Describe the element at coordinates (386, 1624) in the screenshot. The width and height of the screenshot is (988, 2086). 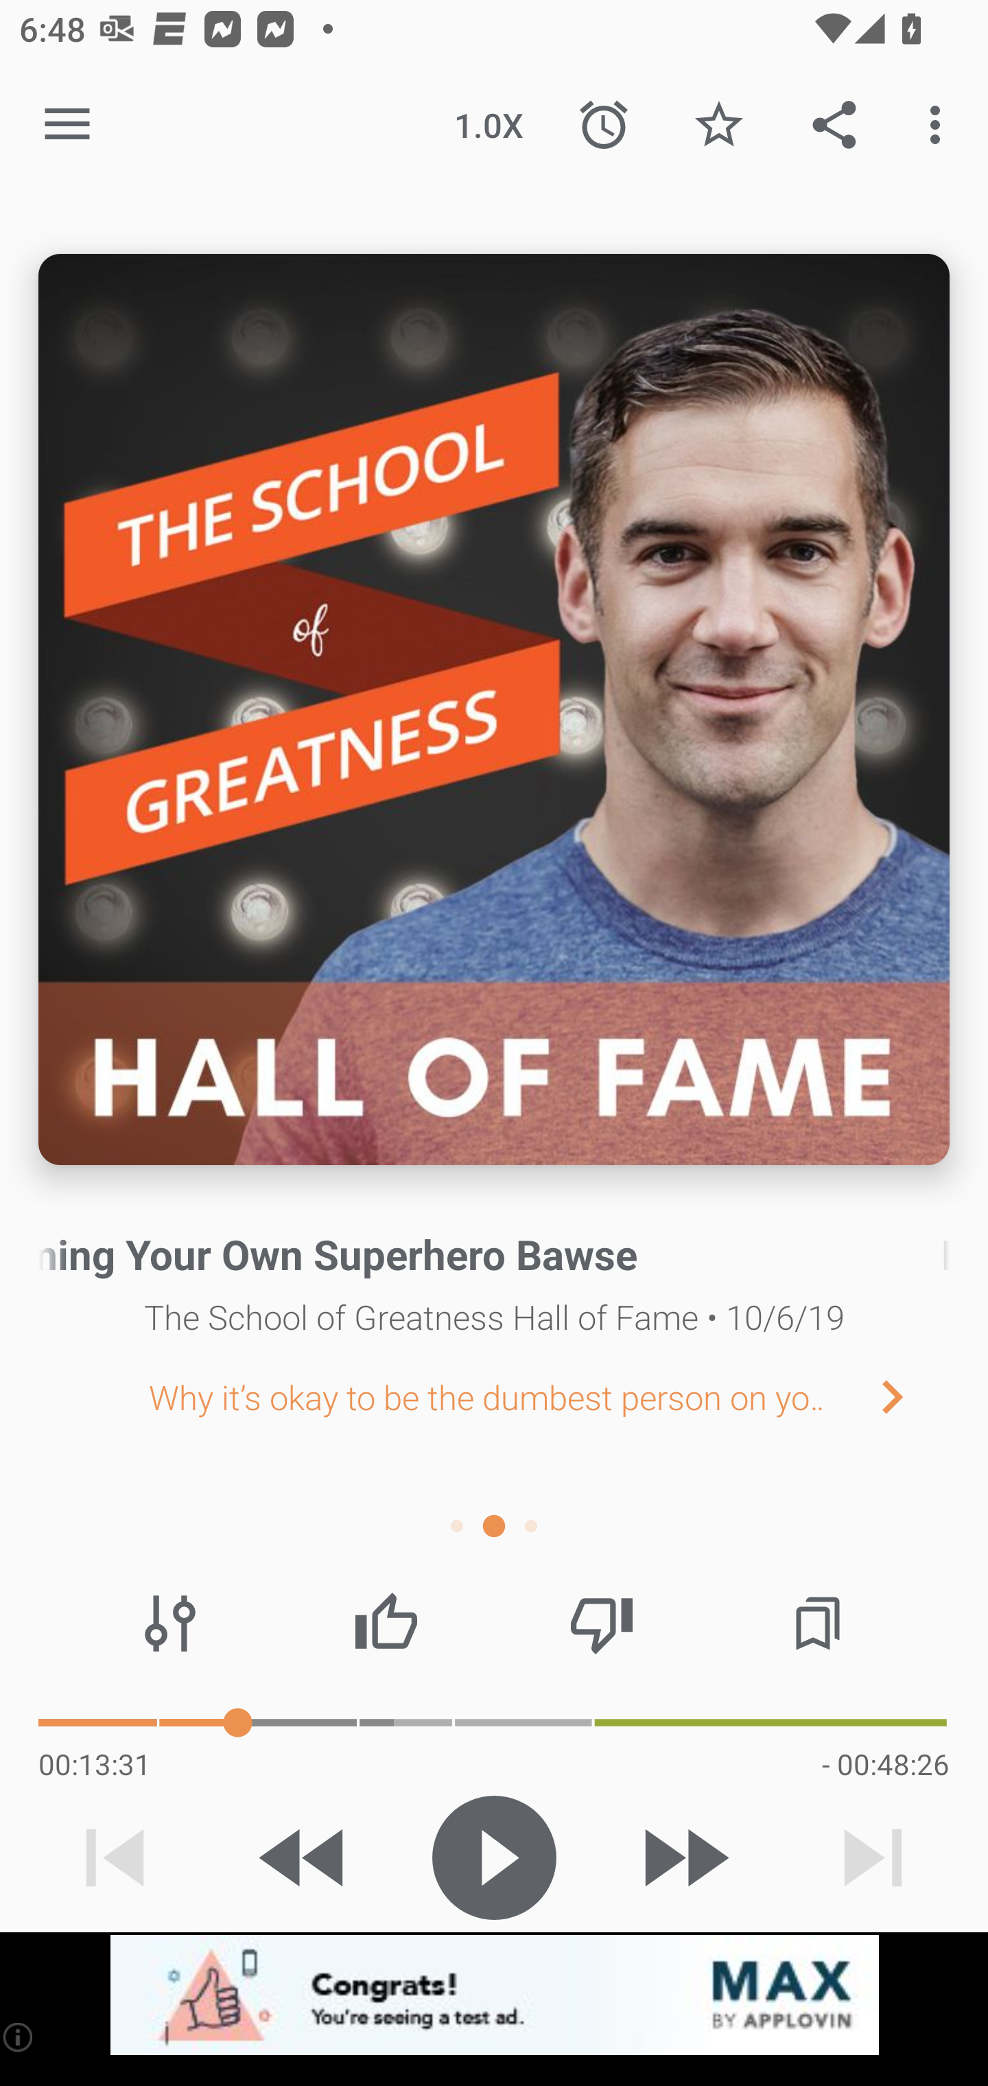
I see `Thumbs up` at that location.